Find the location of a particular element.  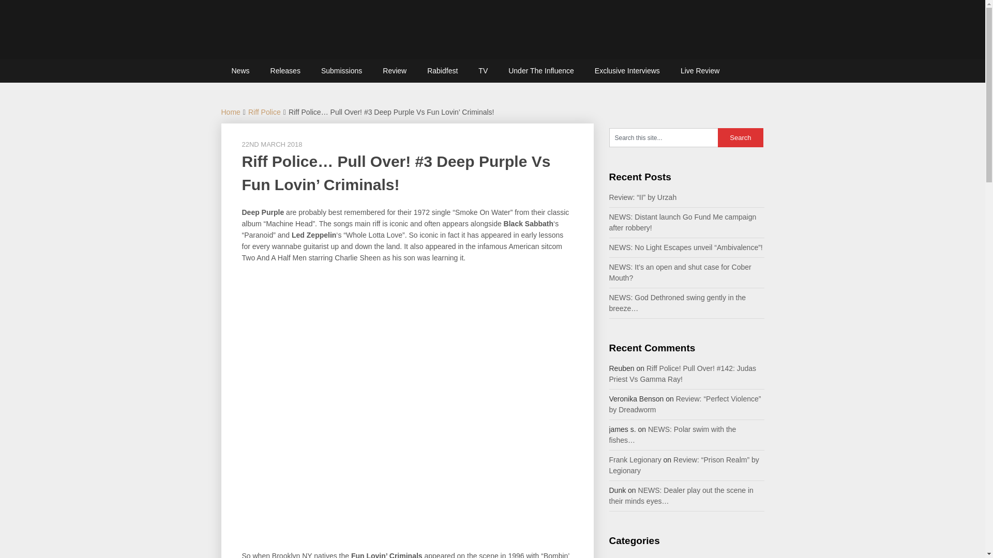

Under The Influence is located at coordinates (541, 70).